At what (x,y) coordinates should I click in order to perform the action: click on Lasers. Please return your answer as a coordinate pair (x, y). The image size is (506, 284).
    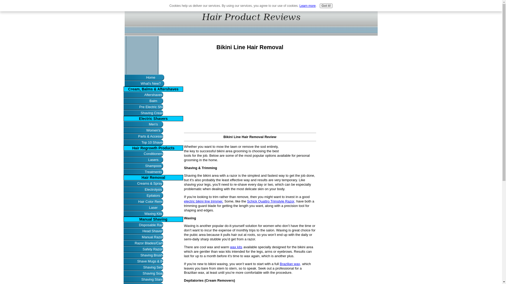
    Looking at the image, I should click on (153, 160).